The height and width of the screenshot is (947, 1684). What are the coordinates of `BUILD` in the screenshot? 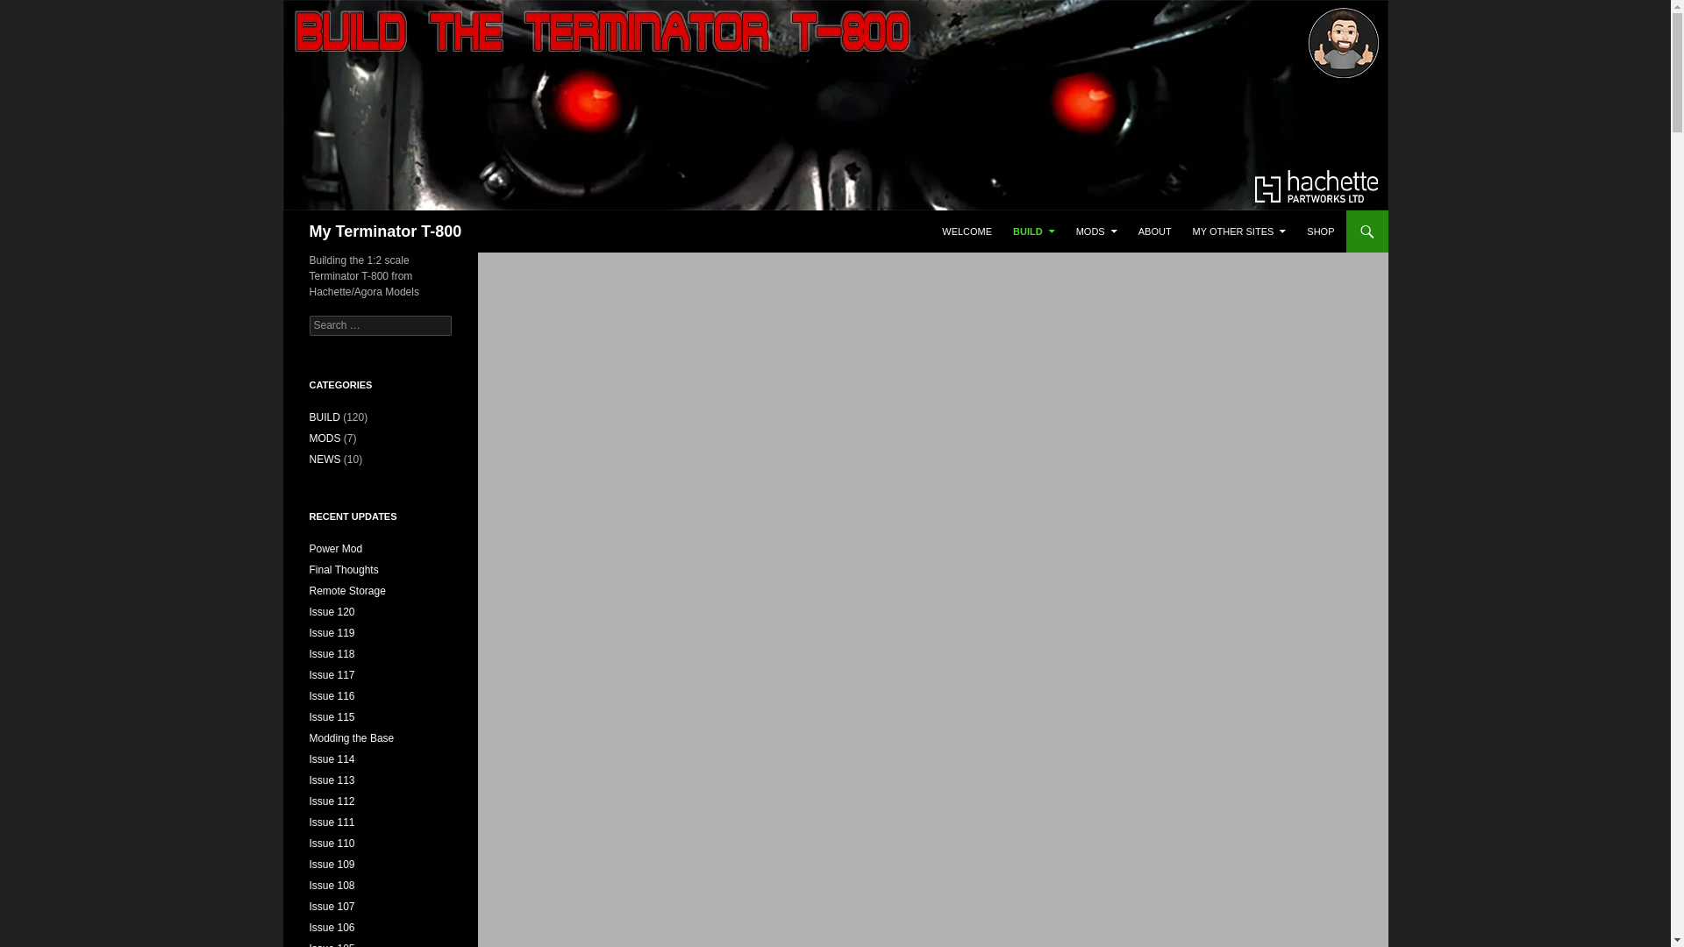 It's located at (1033, 231).